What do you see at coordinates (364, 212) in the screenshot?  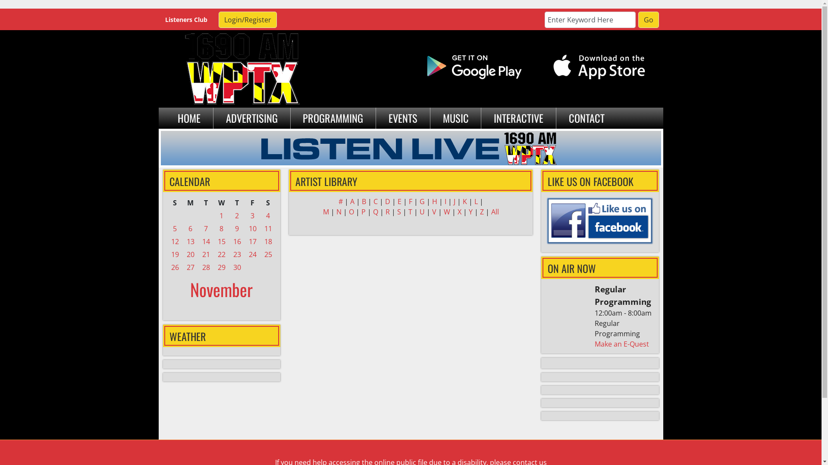 I see `P` at bounding box center [364, 212].